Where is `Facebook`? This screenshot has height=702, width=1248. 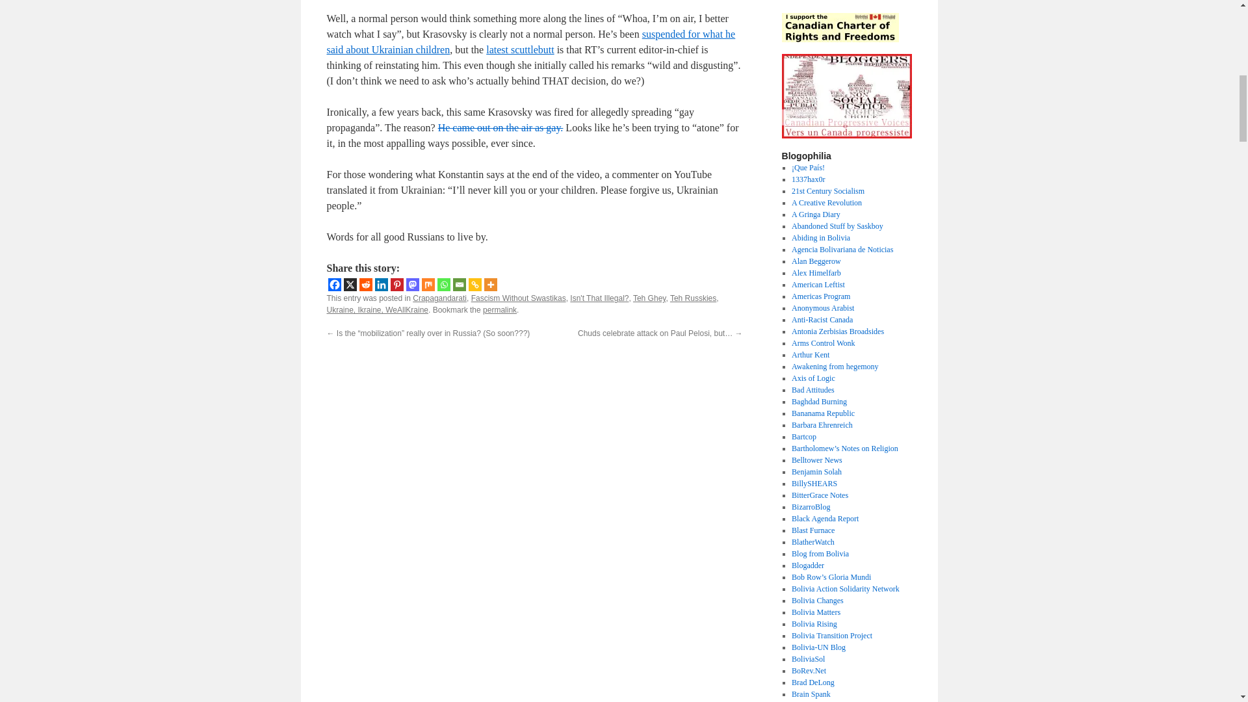 Facebook is located at coordinates (334, 285).